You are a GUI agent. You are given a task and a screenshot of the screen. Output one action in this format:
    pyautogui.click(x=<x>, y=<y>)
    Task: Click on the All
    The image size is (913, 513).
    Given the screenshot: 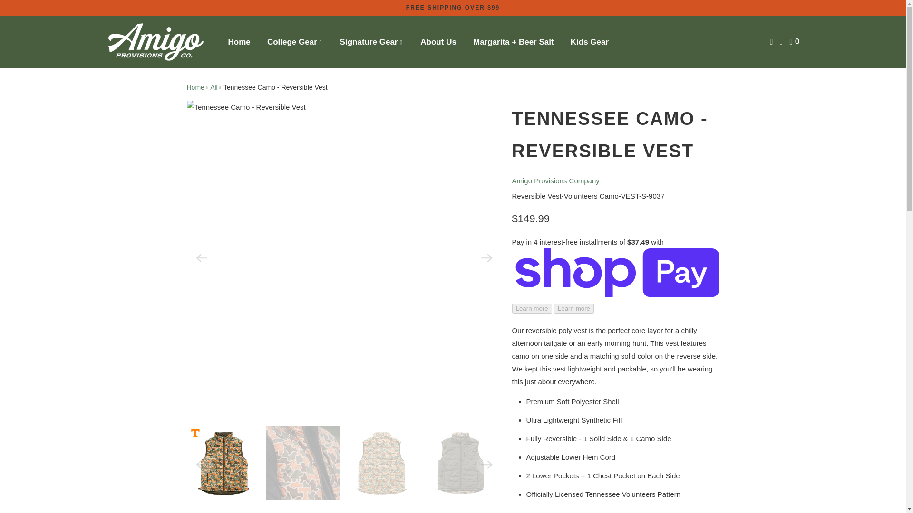 What is the action you would take?
    pyautogui.click(x=214, y=87)
    